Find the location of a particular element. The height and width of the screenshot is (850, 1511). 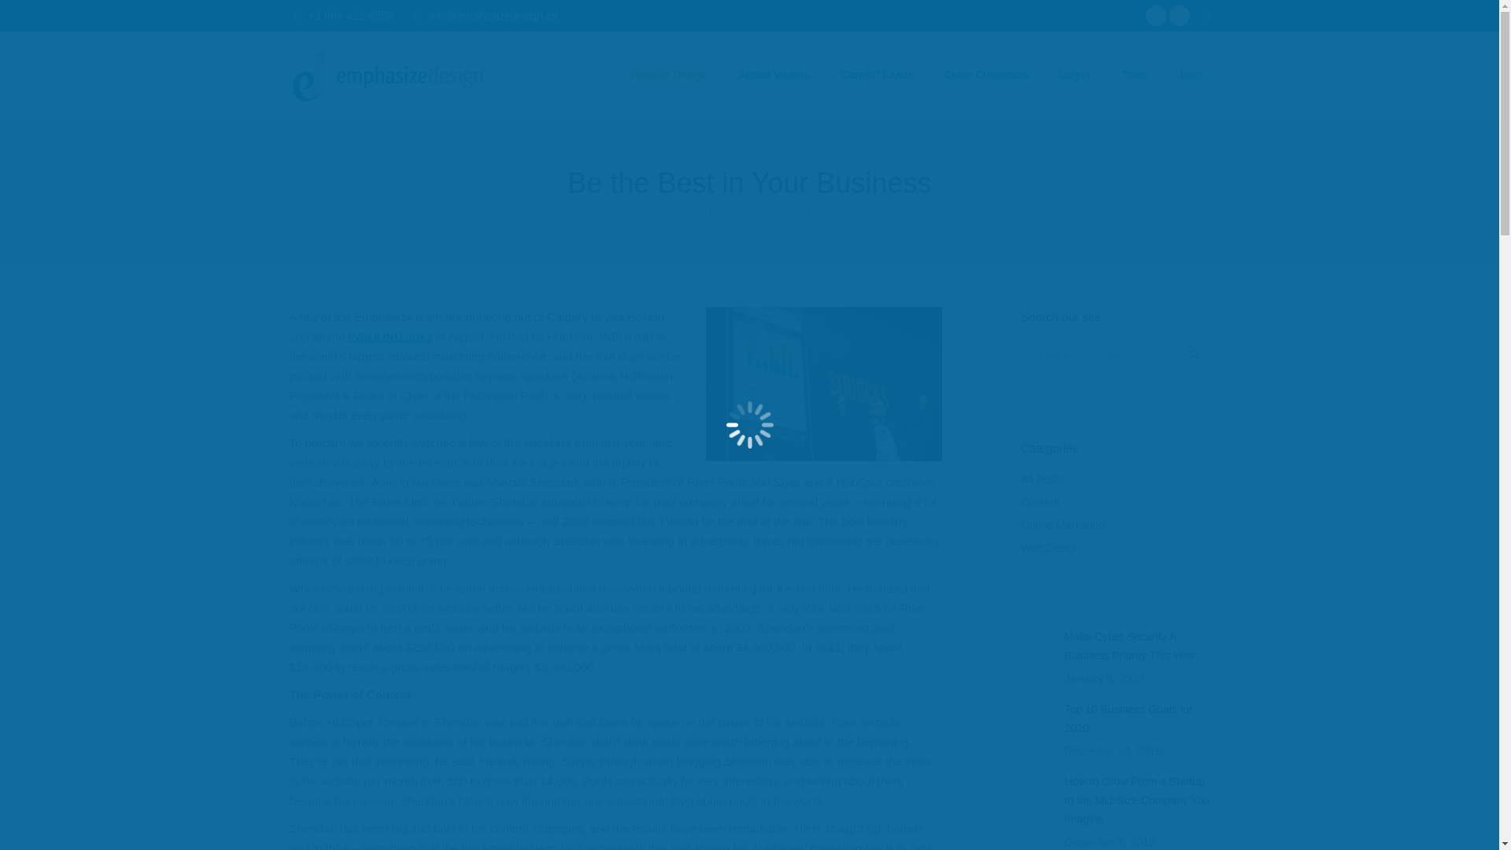

Close Customers is located at coordinates (987, 74).